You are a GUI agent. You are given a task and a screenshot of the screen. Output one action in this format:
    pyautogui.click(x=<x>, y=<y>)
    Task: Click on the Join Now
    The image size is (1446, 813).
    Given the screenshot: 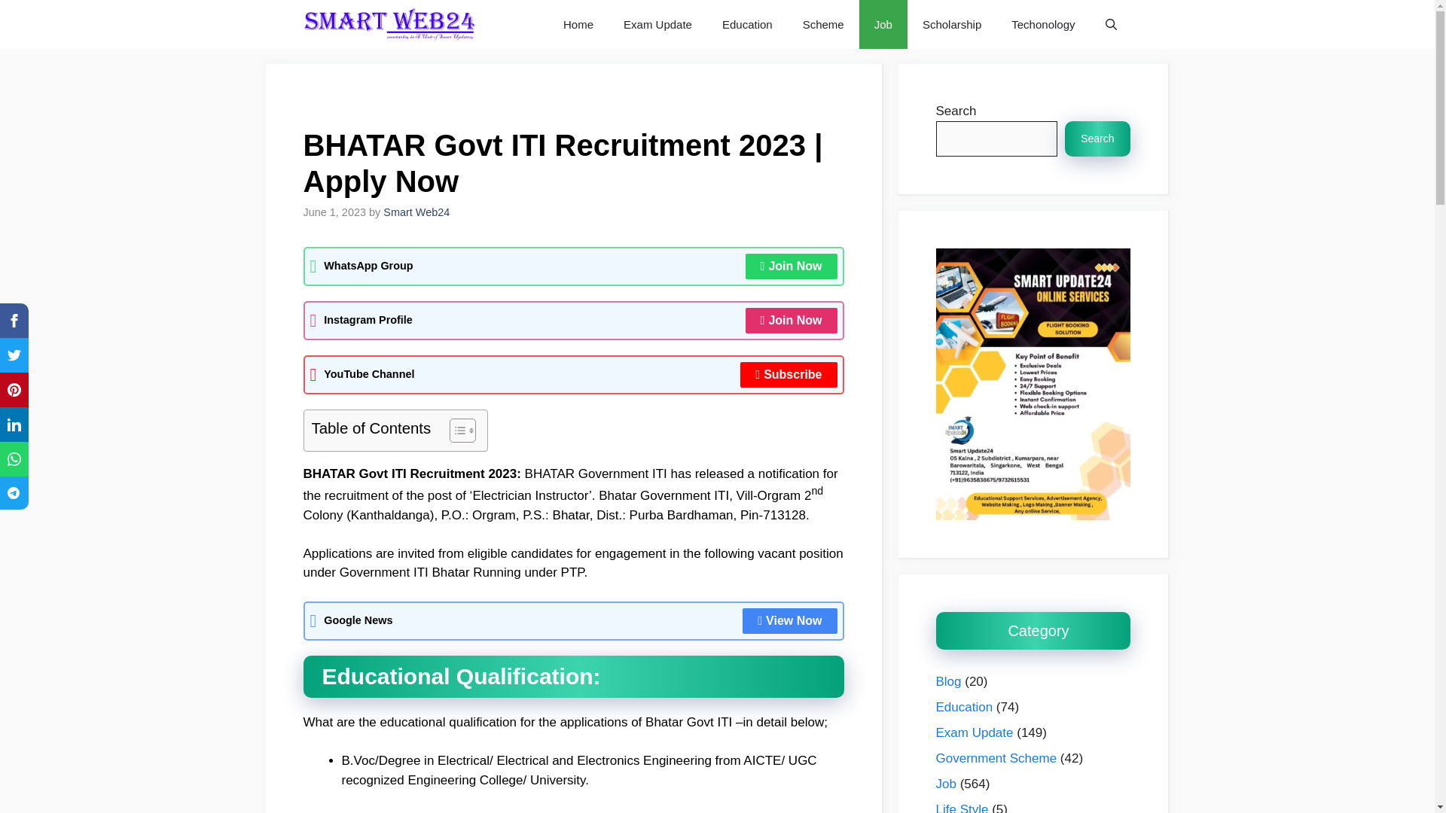 What is the action you would take?
    pyautogui.click(x=791, y=266)
    